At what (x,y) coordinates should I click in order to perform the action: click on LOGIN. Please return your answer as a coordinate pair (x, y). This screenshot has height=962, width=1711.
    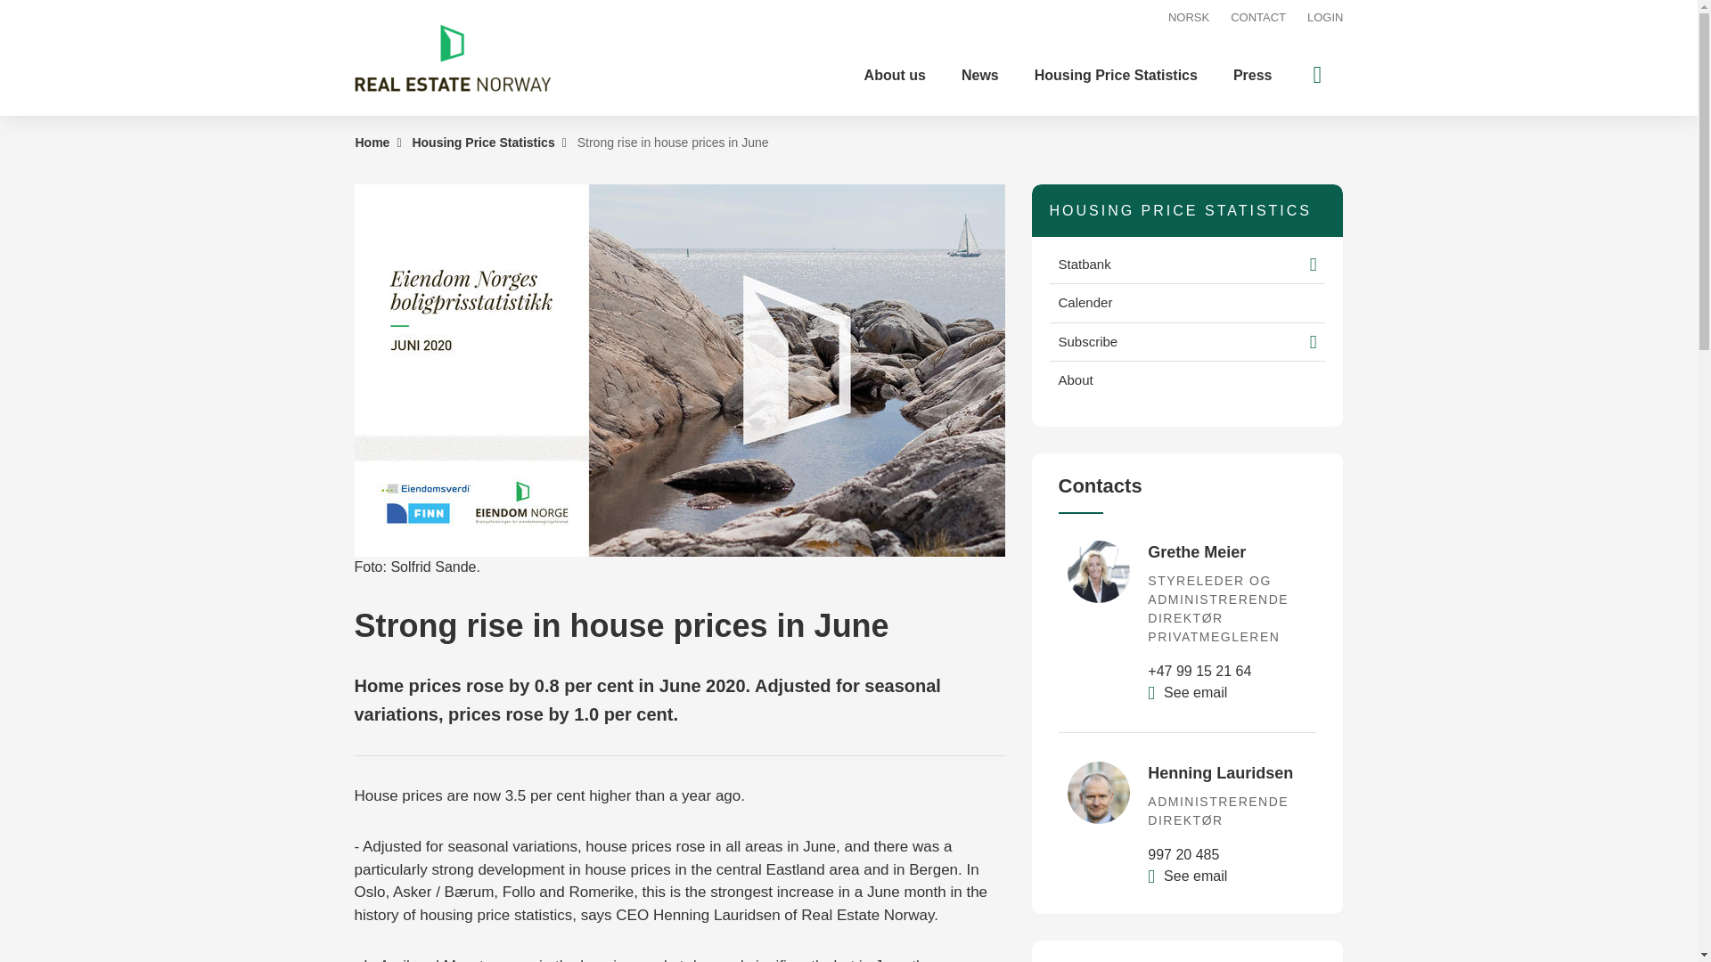
    Looking at the image, I should click on (1324, 18).